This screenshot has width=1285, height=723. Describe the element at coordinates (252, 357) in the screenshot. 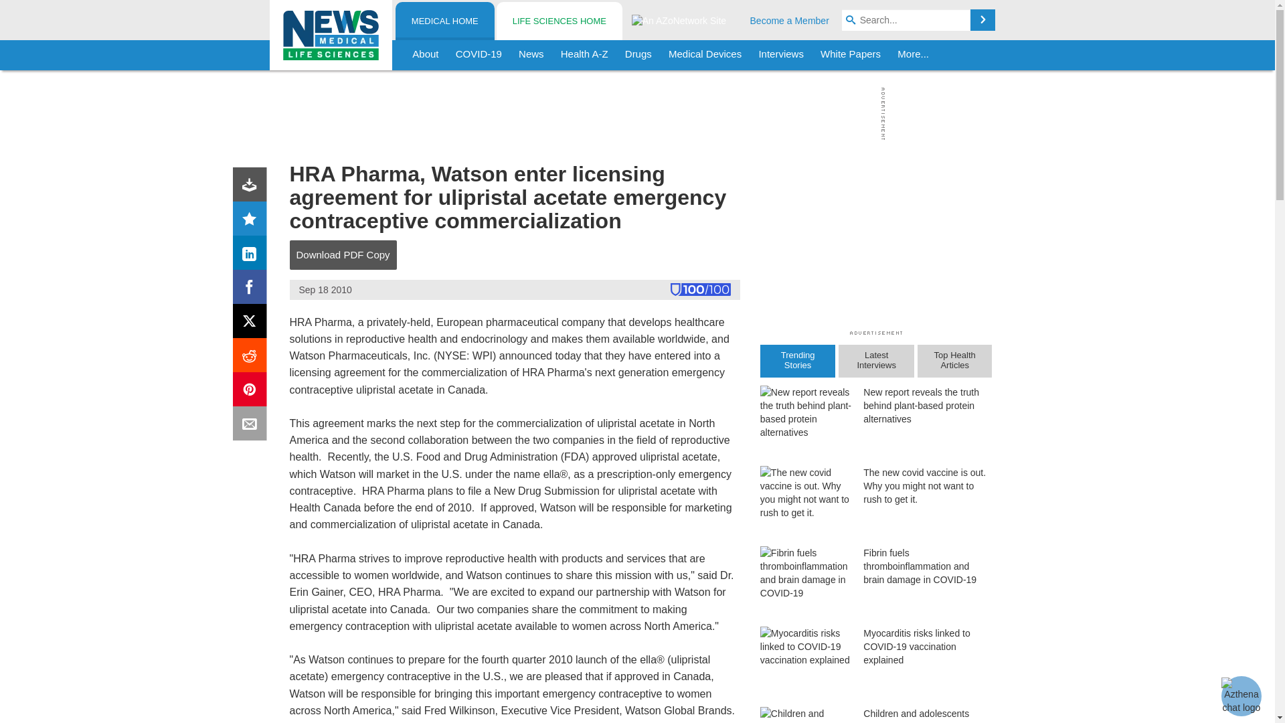

I see `Reddit` at that location.